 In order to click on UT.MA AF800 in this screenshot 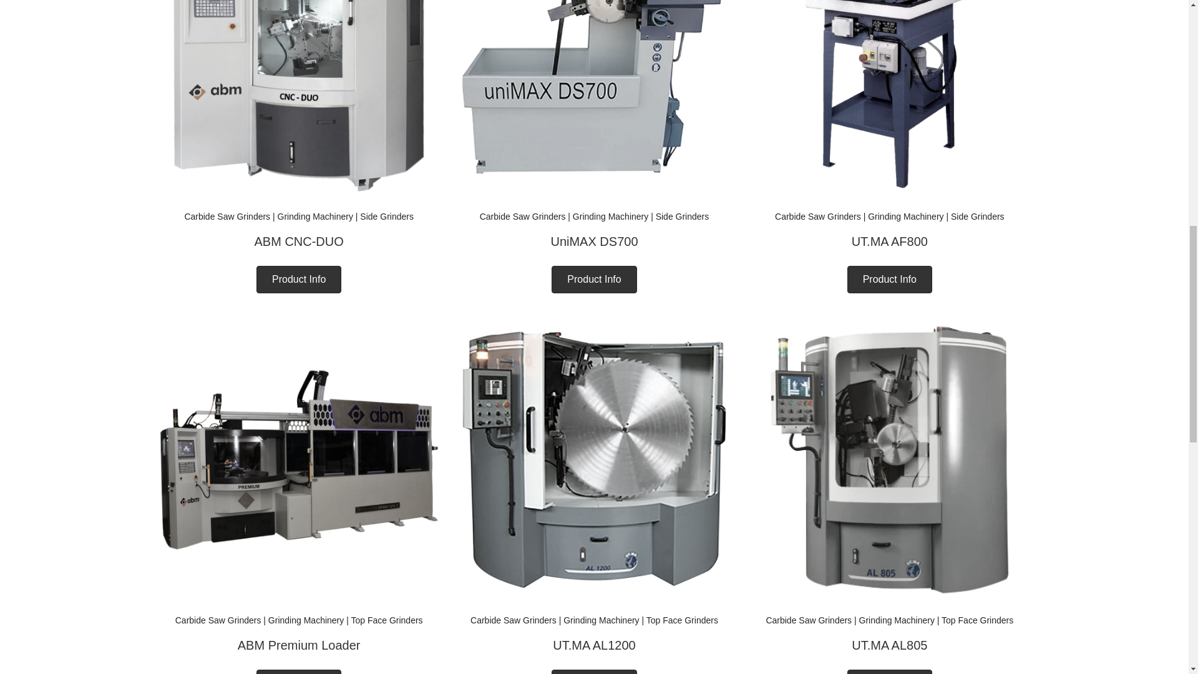, I will do `click(890, 241)`.